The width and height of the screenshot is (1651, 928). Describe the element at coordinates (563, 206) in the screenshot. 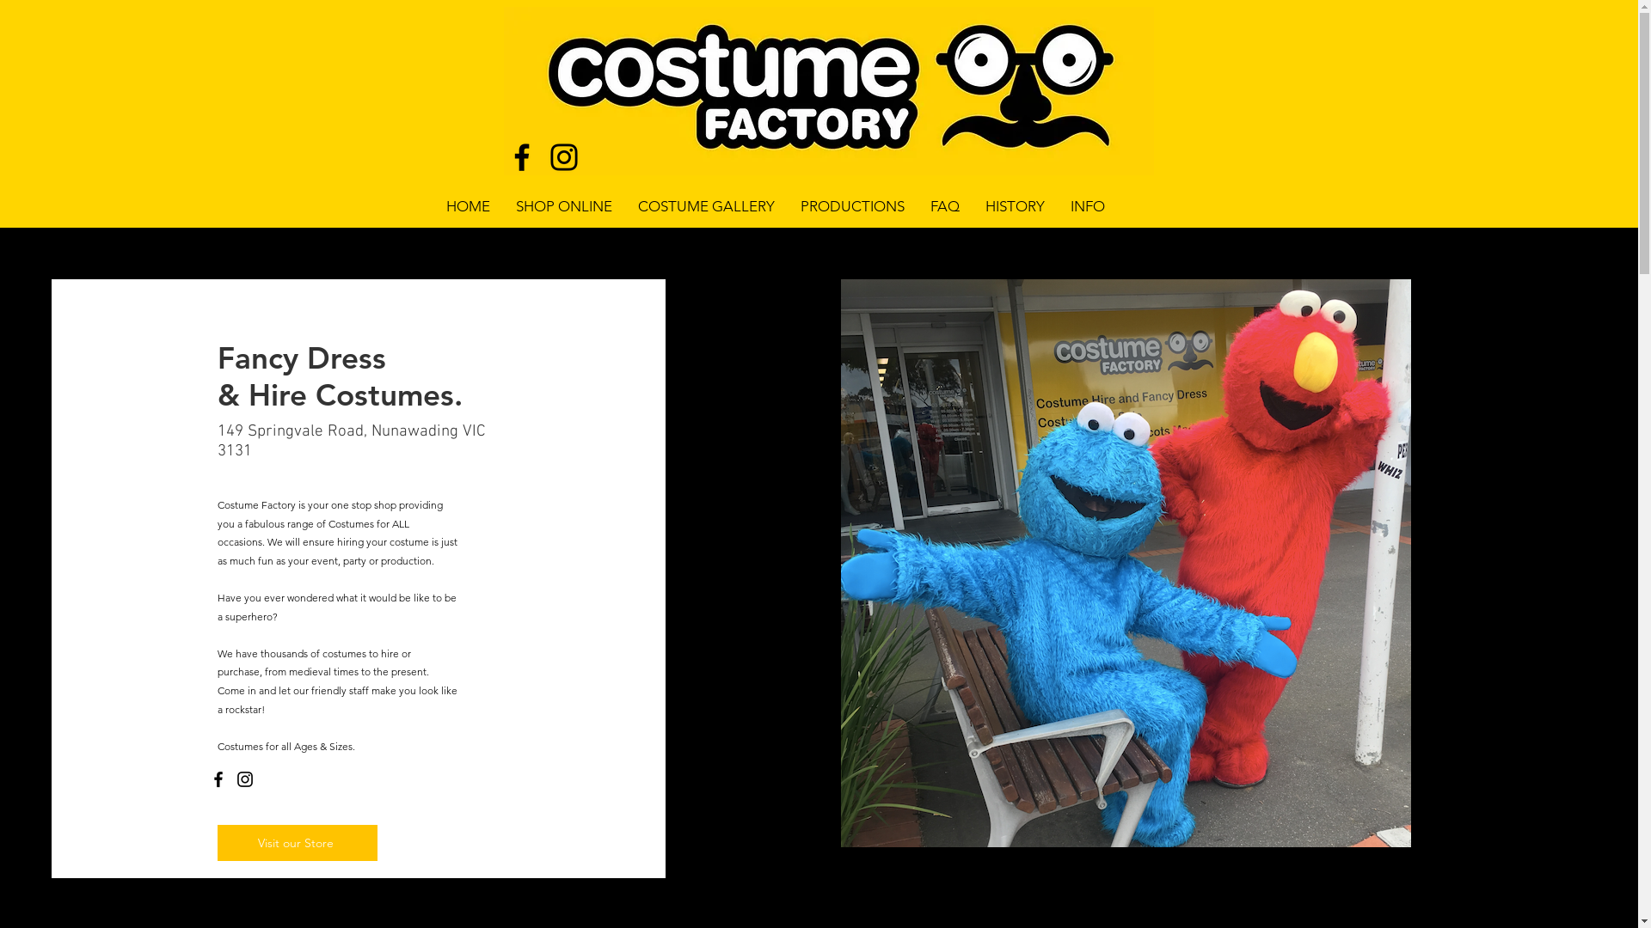

I see `SHOP ONLINE` at that location.